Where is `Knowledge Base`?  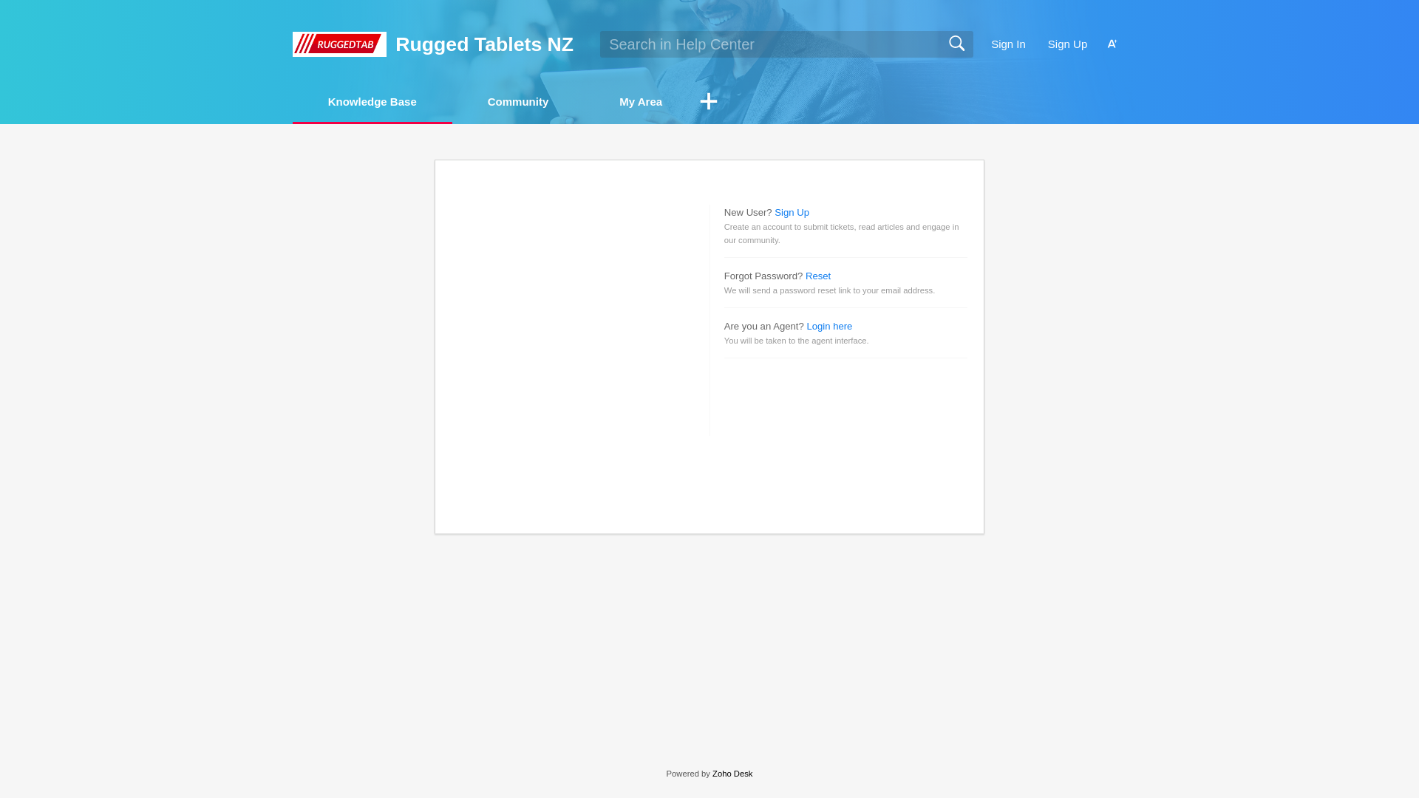 Knowledge Base is located at coordinates (372, 102).